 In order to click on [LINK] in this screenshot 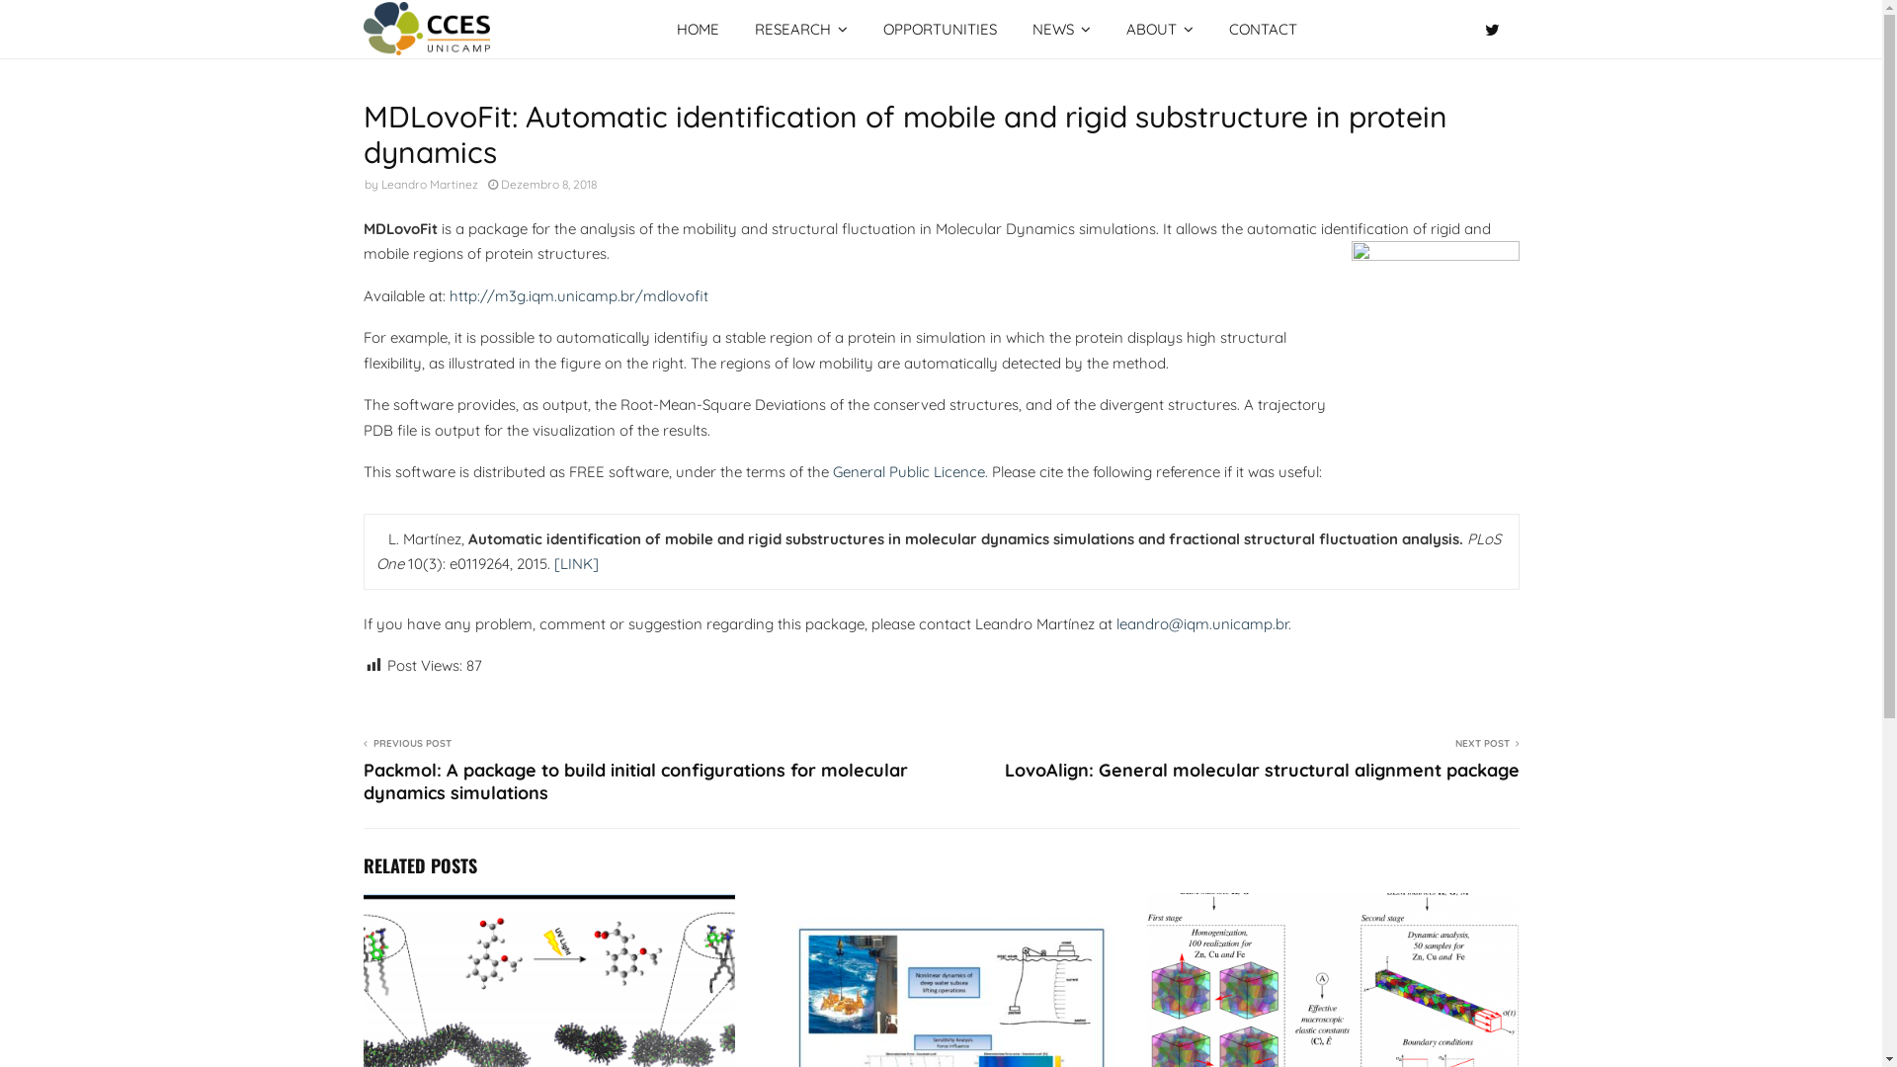, I will do `click(575, 563)`.